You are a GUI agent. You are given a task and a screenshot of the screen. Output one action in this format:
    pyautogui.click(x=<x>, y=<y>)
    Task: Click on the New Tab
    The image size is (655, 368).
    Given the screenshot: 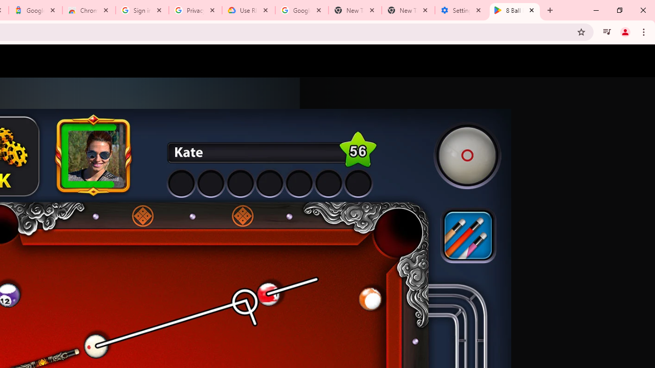 What is the action you would take?
    pyautogui.click(x=408, y=10)
    